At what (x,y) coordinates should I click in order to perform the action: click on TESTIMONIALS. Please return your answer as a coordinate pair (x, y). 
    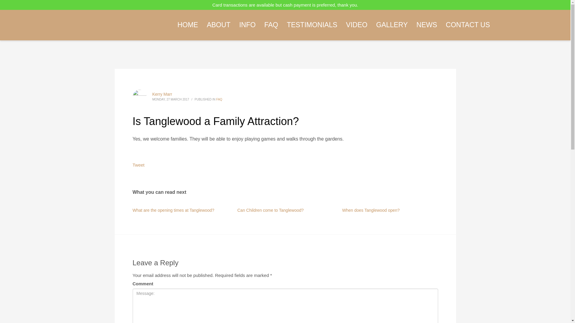
    Looking at the image, I should click on (312, 25).